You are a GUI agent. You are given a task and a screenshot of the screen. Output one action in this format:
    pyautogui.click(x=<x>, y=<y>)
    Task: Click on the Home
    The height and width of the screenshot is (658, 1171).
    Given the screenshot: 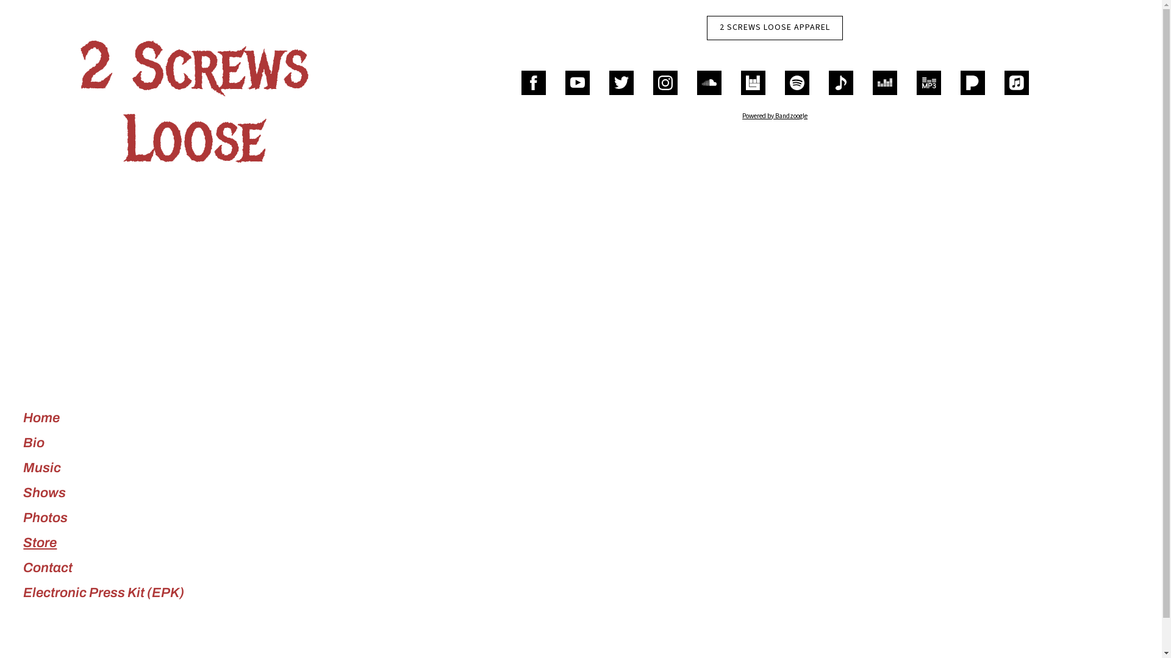 What is the action you would take?
    pyautogui.click(x=41, y=418)
    